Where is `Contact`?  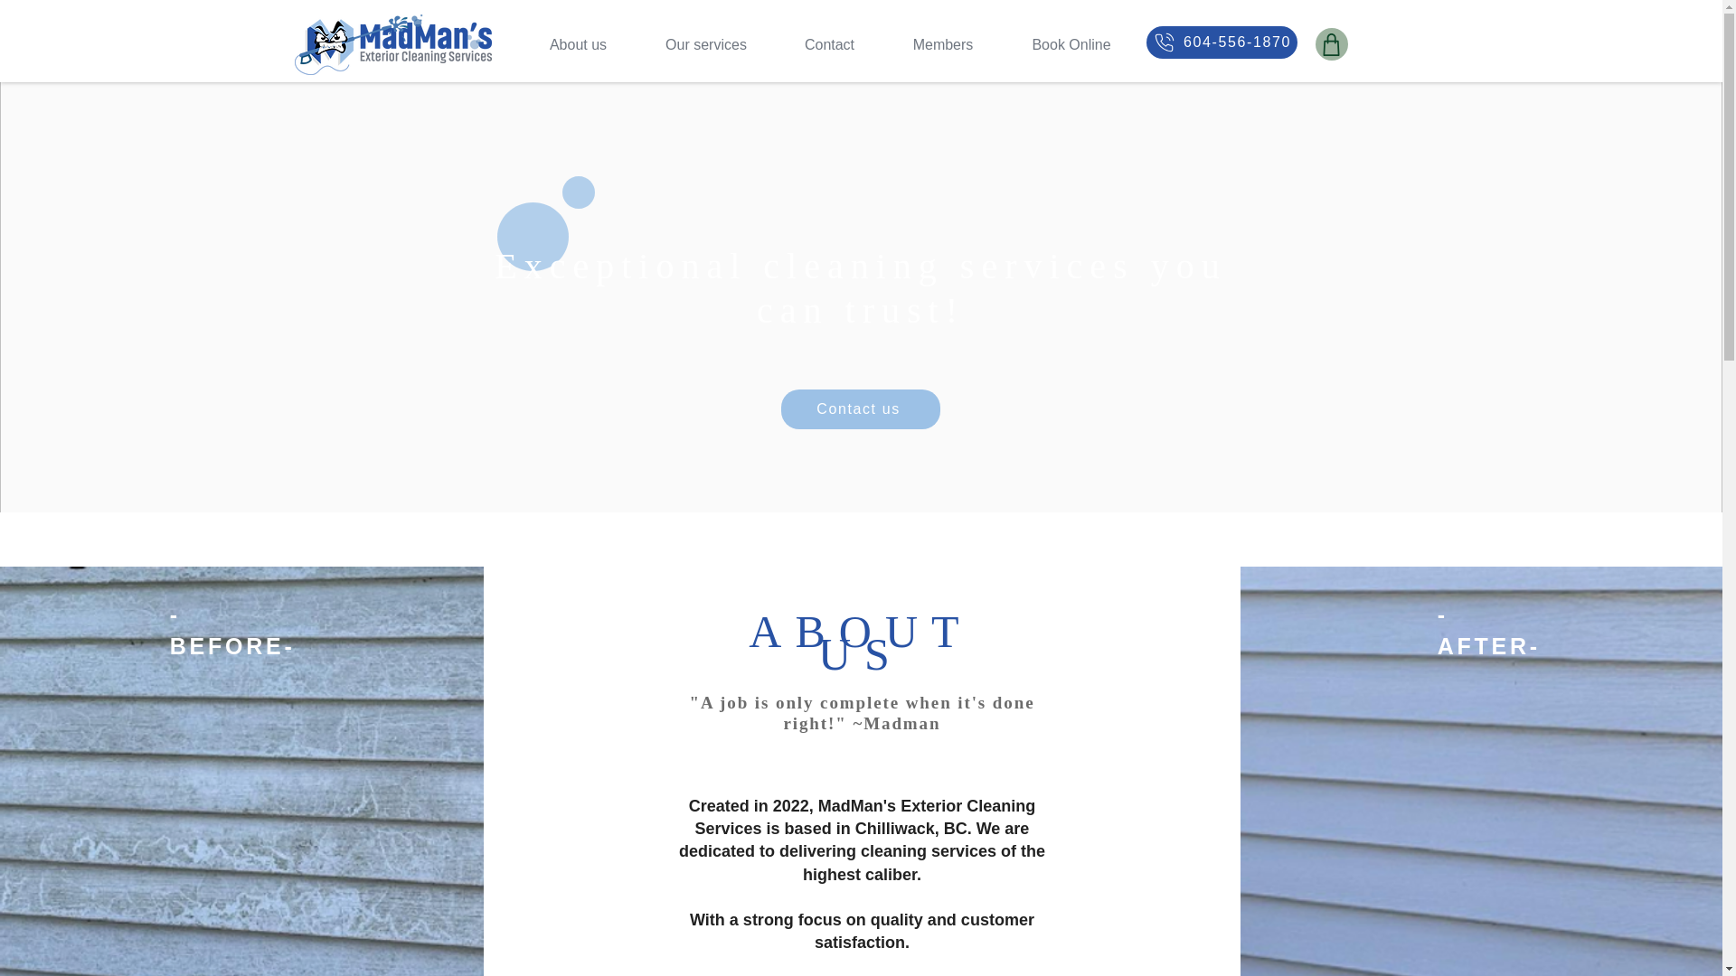 Contact is located at coordinates (830, 44).